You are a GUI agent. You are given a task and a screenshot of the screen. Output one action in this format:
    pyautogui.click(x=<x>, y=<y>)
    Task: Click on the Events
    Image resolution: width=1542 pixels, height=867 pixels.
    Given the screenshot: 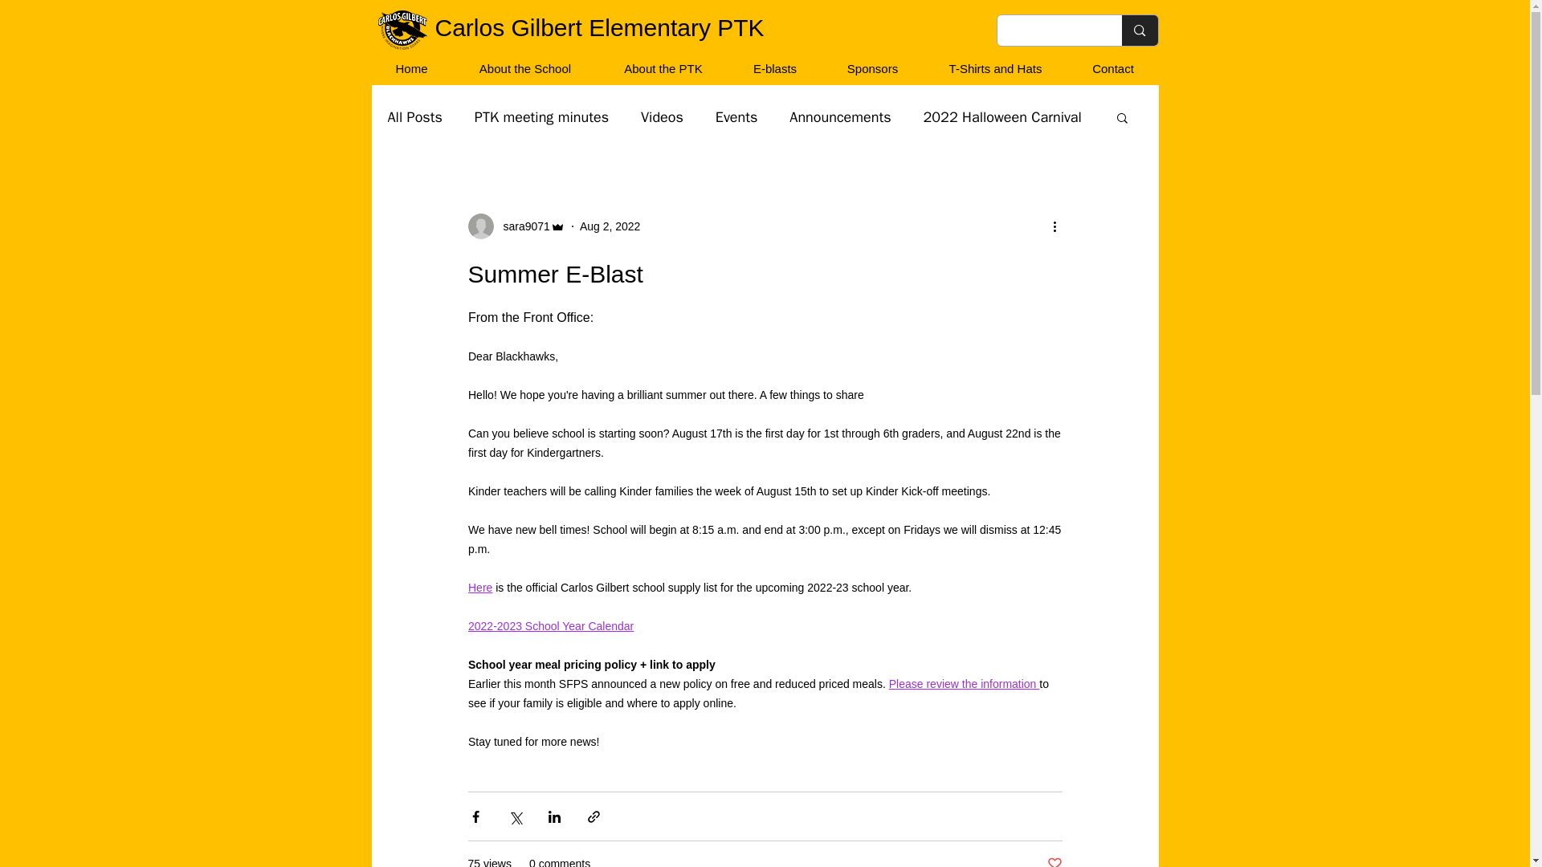 What is the action you would take?
    pyautogui.click(x=736, y=116)
    